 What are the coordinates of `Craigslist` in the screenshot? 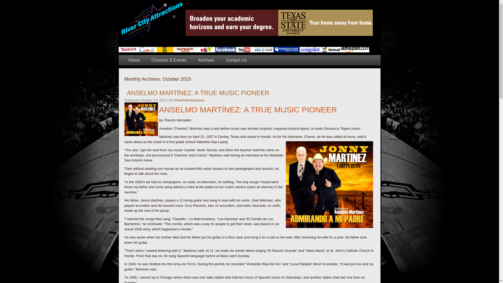 It's located at (311, 50).